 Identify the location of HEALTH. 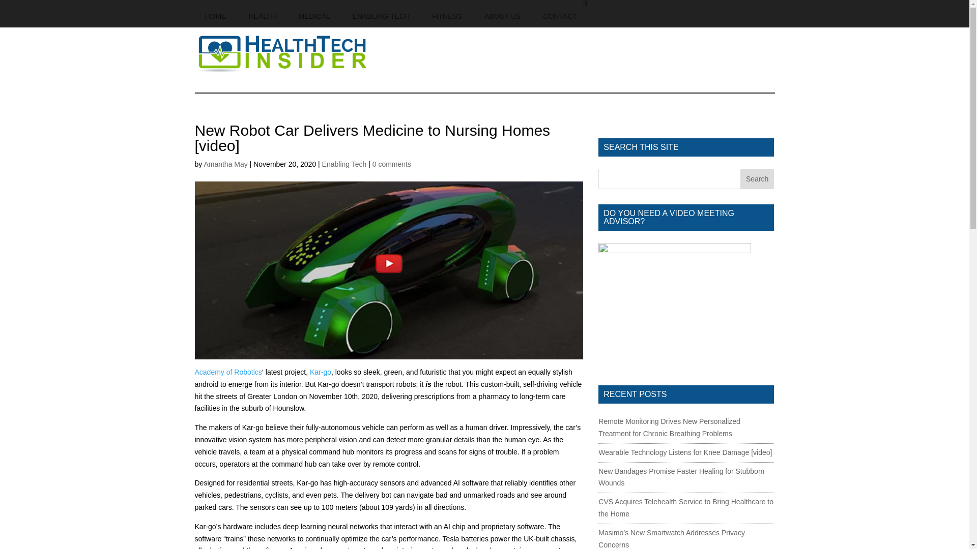
(262, 14).